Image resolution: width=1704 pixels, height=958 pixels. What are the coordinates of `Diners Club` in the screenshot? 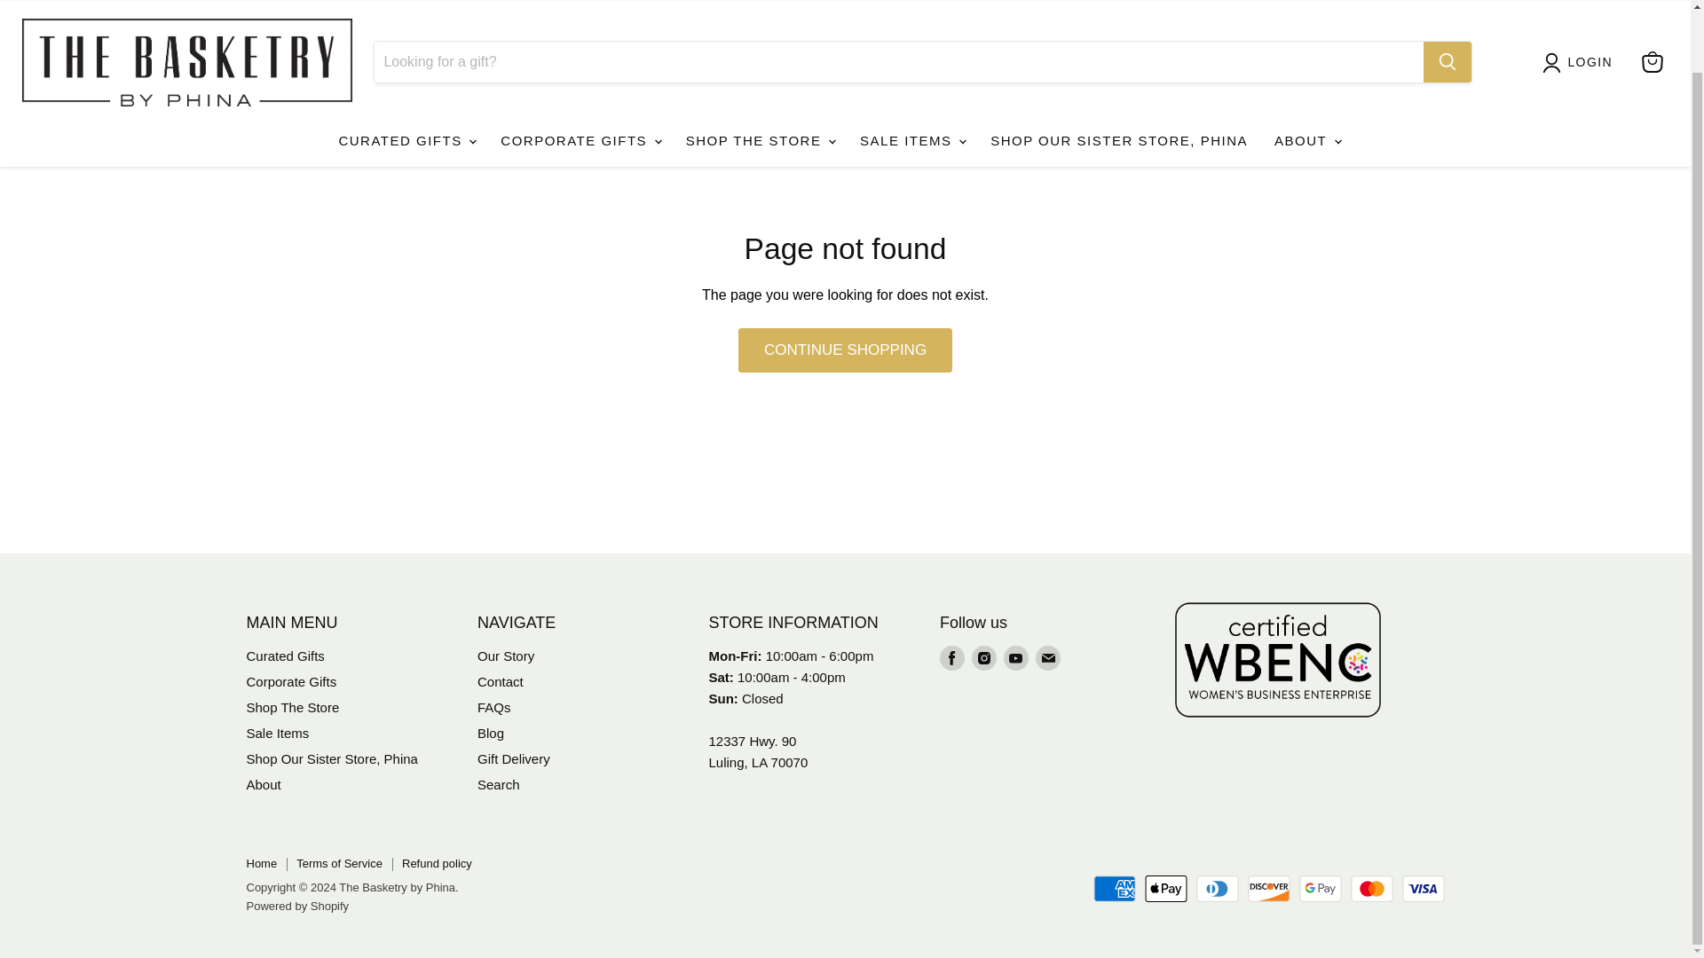 It's located at (1217, 889).